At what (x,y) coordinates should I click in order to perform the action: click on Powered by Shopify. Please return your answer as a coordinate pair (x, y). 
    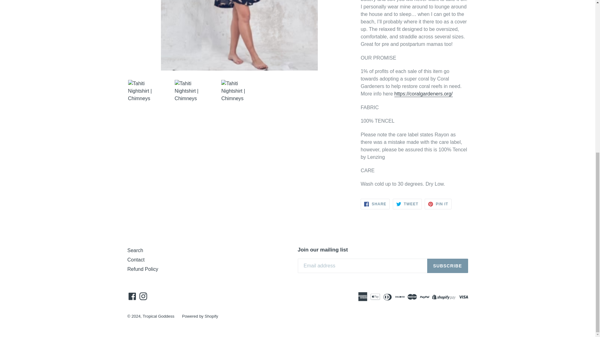
    Looking at the image, I should click on (158, 316).